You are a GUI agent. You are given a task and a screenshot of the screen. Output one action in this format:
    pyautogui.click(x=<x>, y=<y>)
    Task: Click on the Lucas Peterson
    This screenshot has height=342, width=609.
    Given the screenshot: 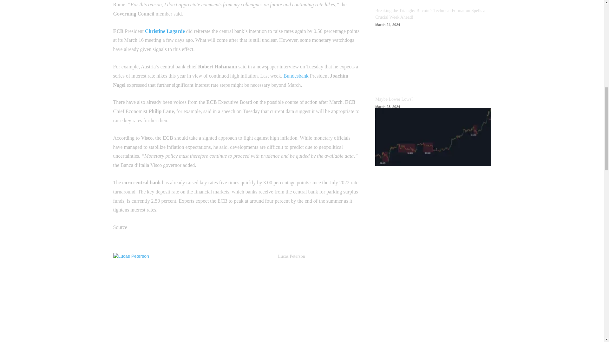 What is the action you would take?
    pyautogui.click(x=192, y=298)
    